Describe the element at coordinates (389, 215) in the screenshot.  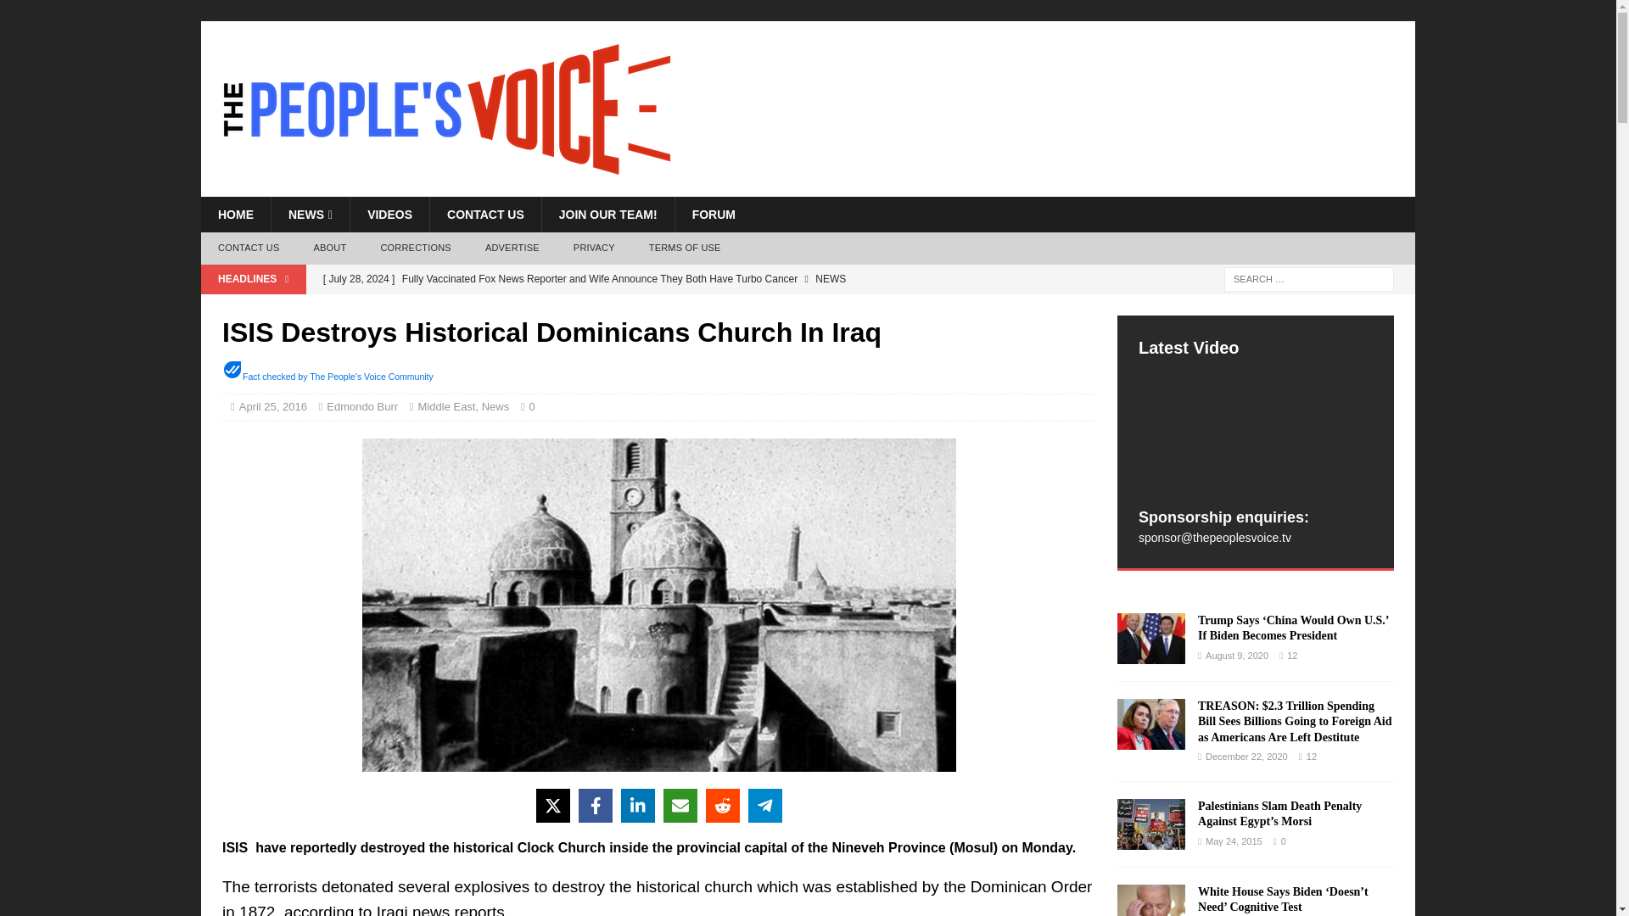
I see `VIDEOS` at that location.